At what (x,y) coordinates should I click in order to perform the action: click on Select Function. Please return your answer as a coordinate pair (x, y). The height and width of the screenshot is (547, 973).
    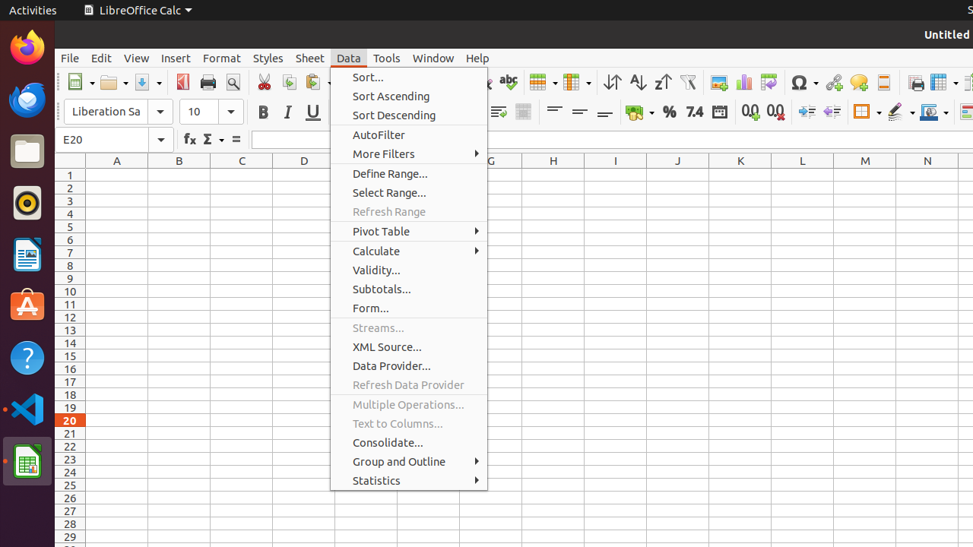
    Looking at the image, I should click on (213, 140).